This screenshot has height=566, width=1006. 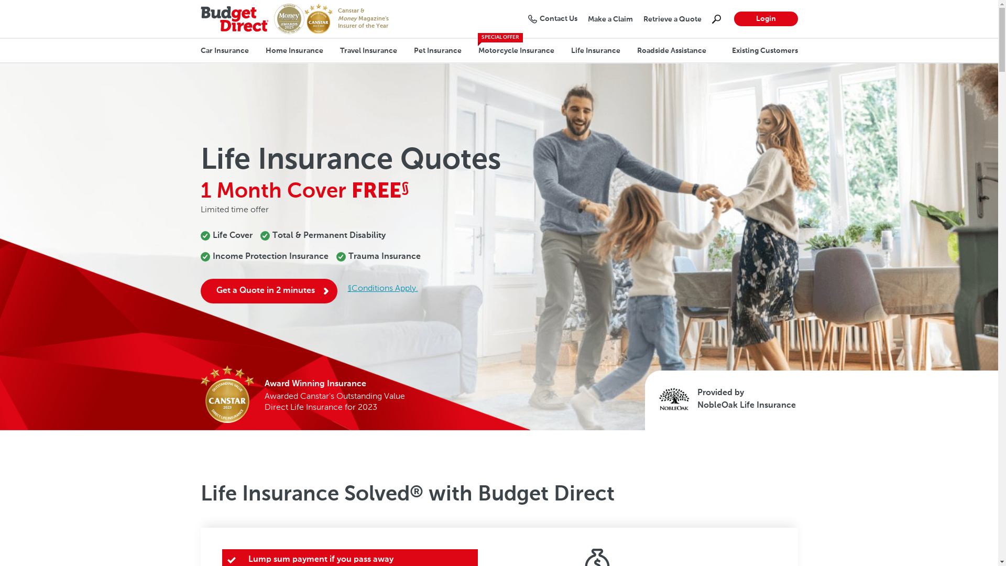 What do you see at coordinates (227, 394) in the screenshot?
I see `CANSTAR's Outstanding Value Car Insurance Australia 2023` at bounding box center [227, 394].